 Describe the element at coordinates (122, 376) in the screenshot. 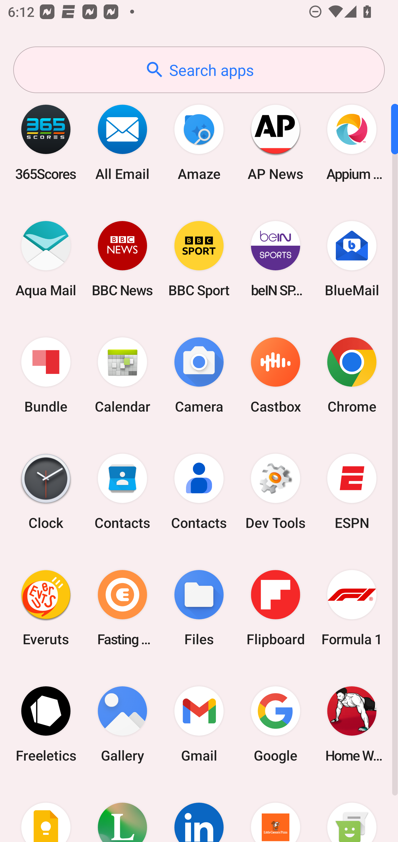

I see `Calendar` at that location.